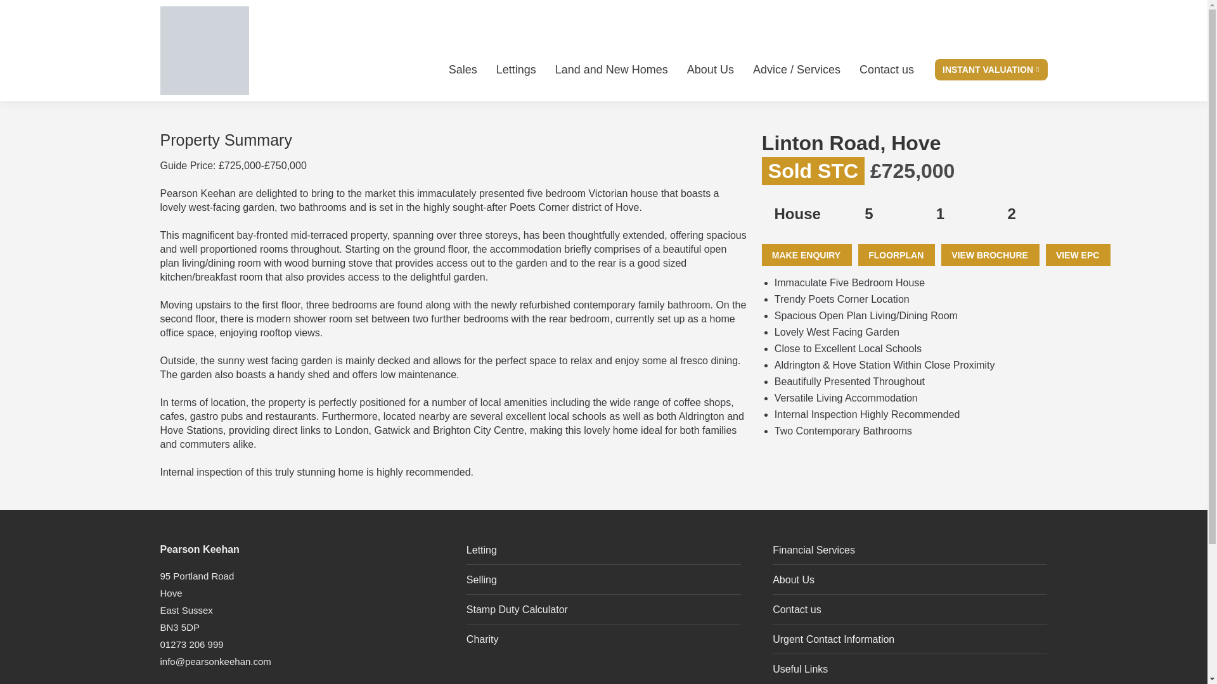 Image resolution: width=1217 pixels, height=684 pixels. What do you see at coordinates (990, 255) in the screenshot?
I see `VIEW BROCHURE` at bounding box center [990, 255].